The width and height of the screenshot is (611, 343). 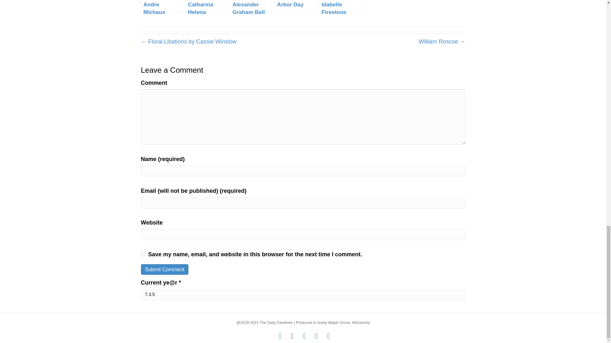 What do you see at coordinates (304, 336) in the screenshot?
I see `Instagram` at bounding box center [304, 336].